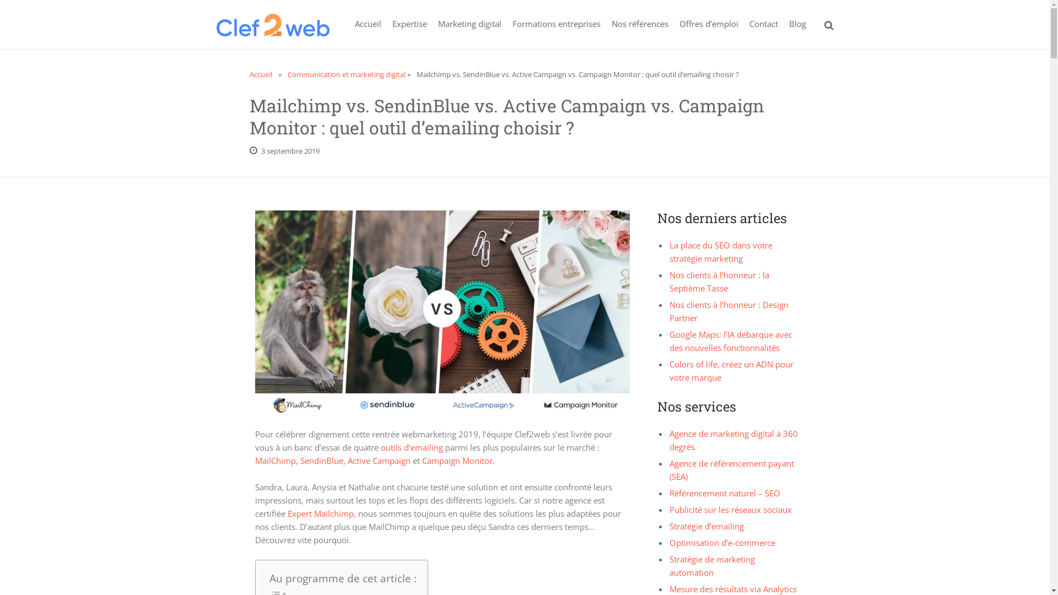 The image size is (1058, 595). What do you see at coordinates (457, 461) in the screenshot?
I see `Campaign Monitor` at bounding box center [457, 461].